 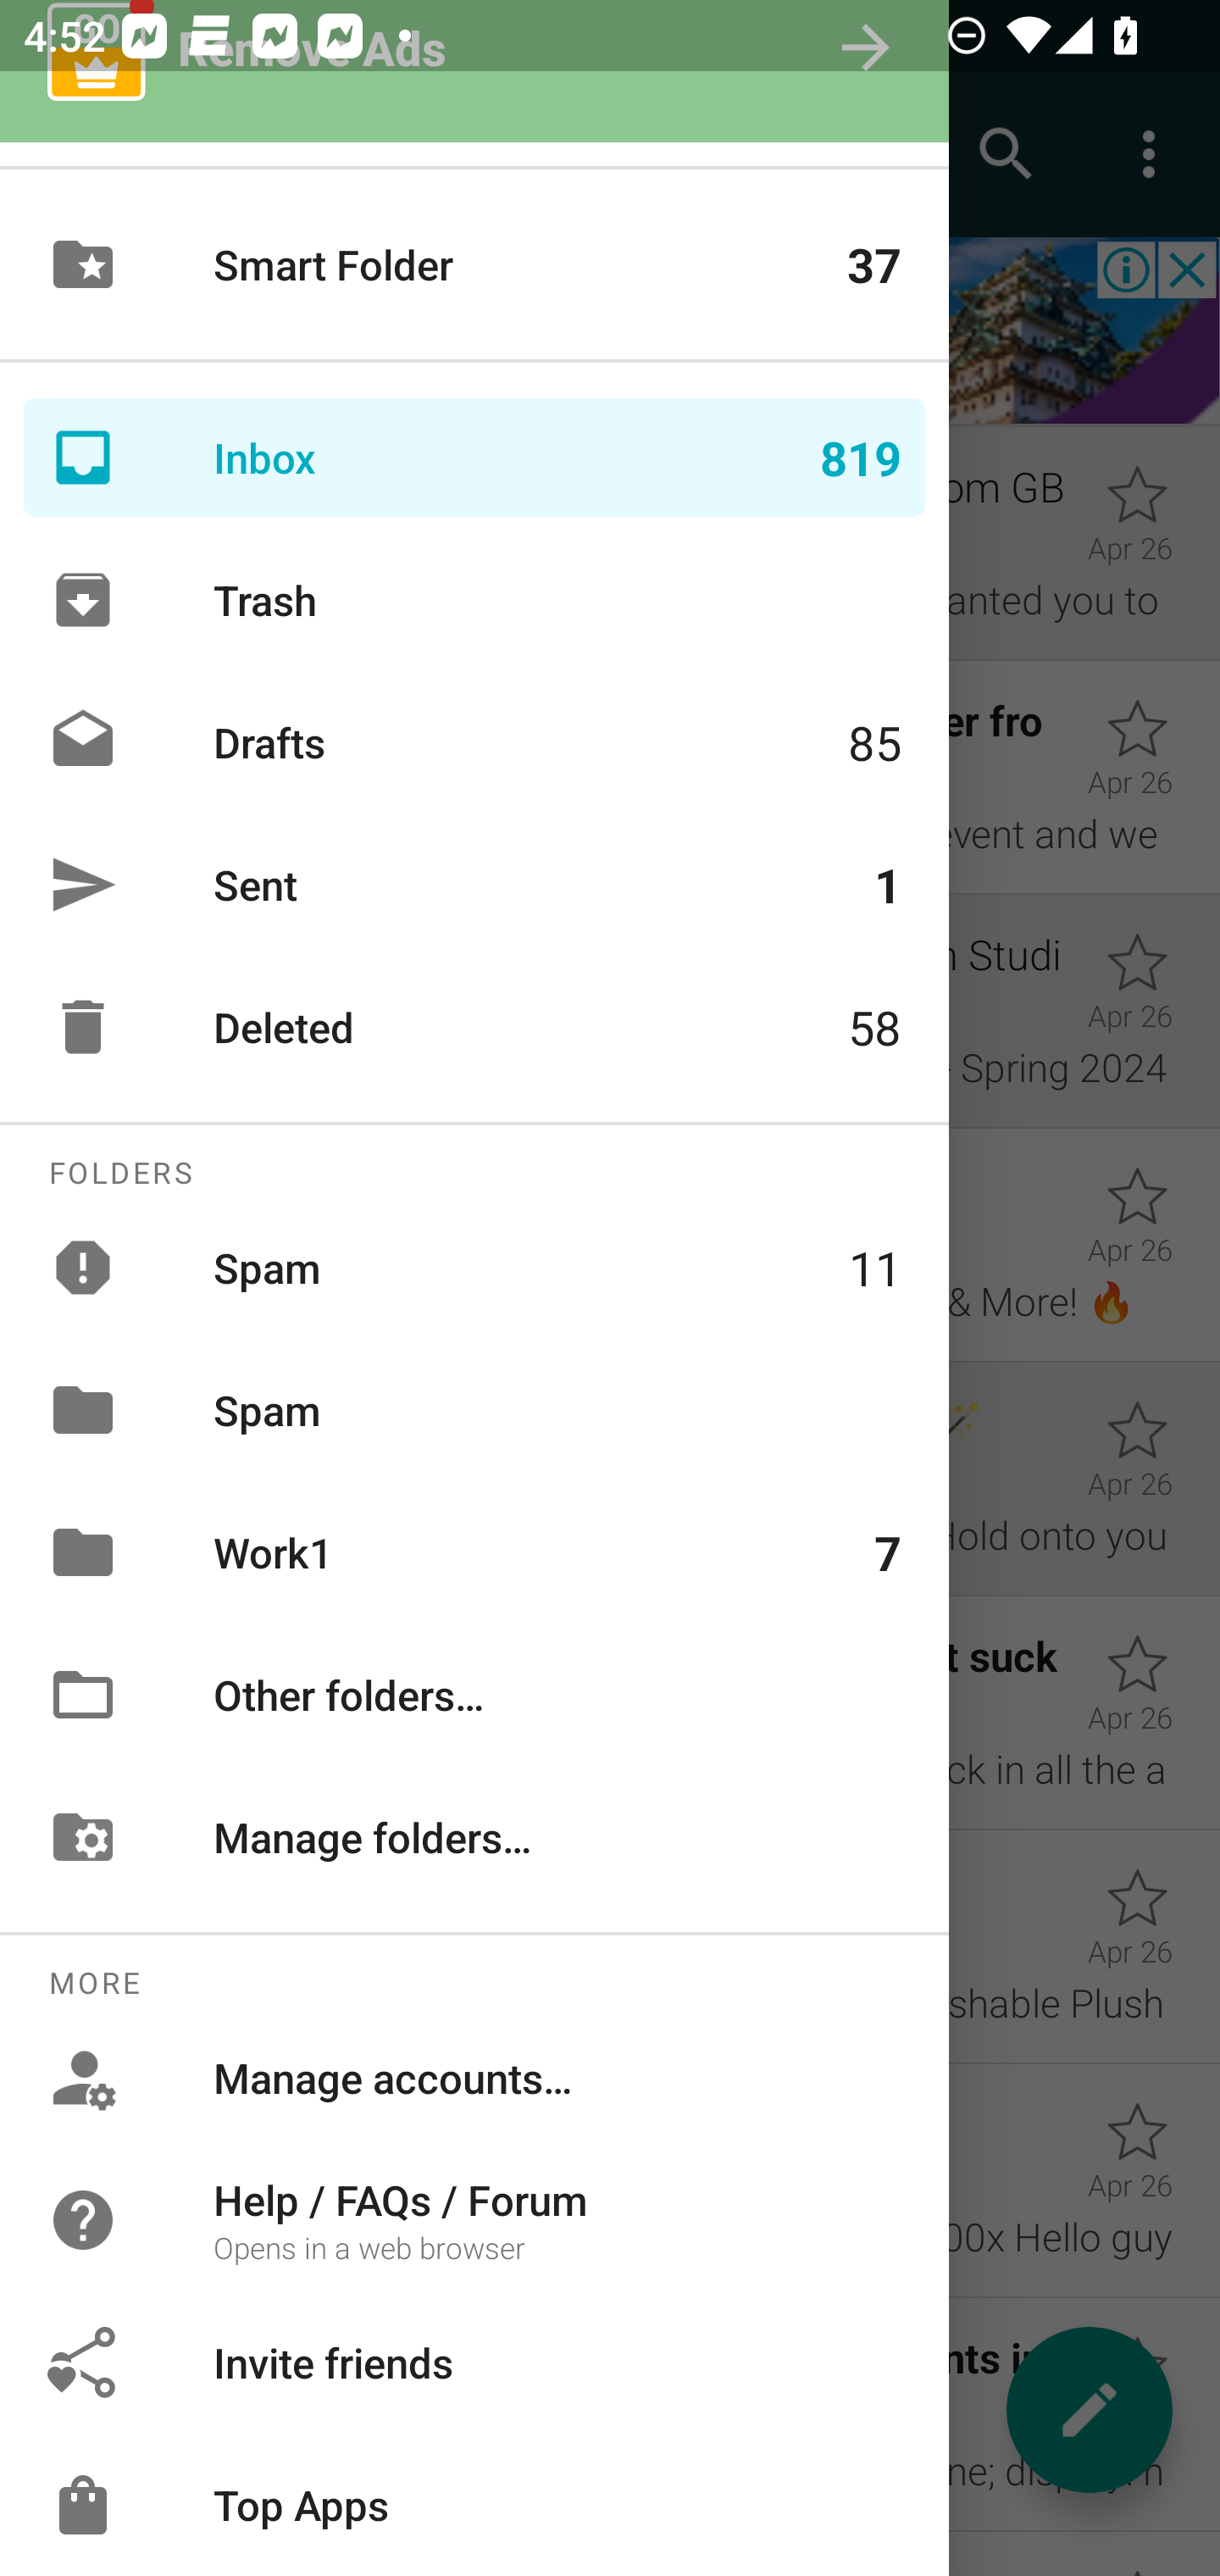 What do you see at coordinates (474, 2218) in the screenshot?
I see `Help / FAQs / Forum Opens in a web browser` at bounding box center [474, 2218].